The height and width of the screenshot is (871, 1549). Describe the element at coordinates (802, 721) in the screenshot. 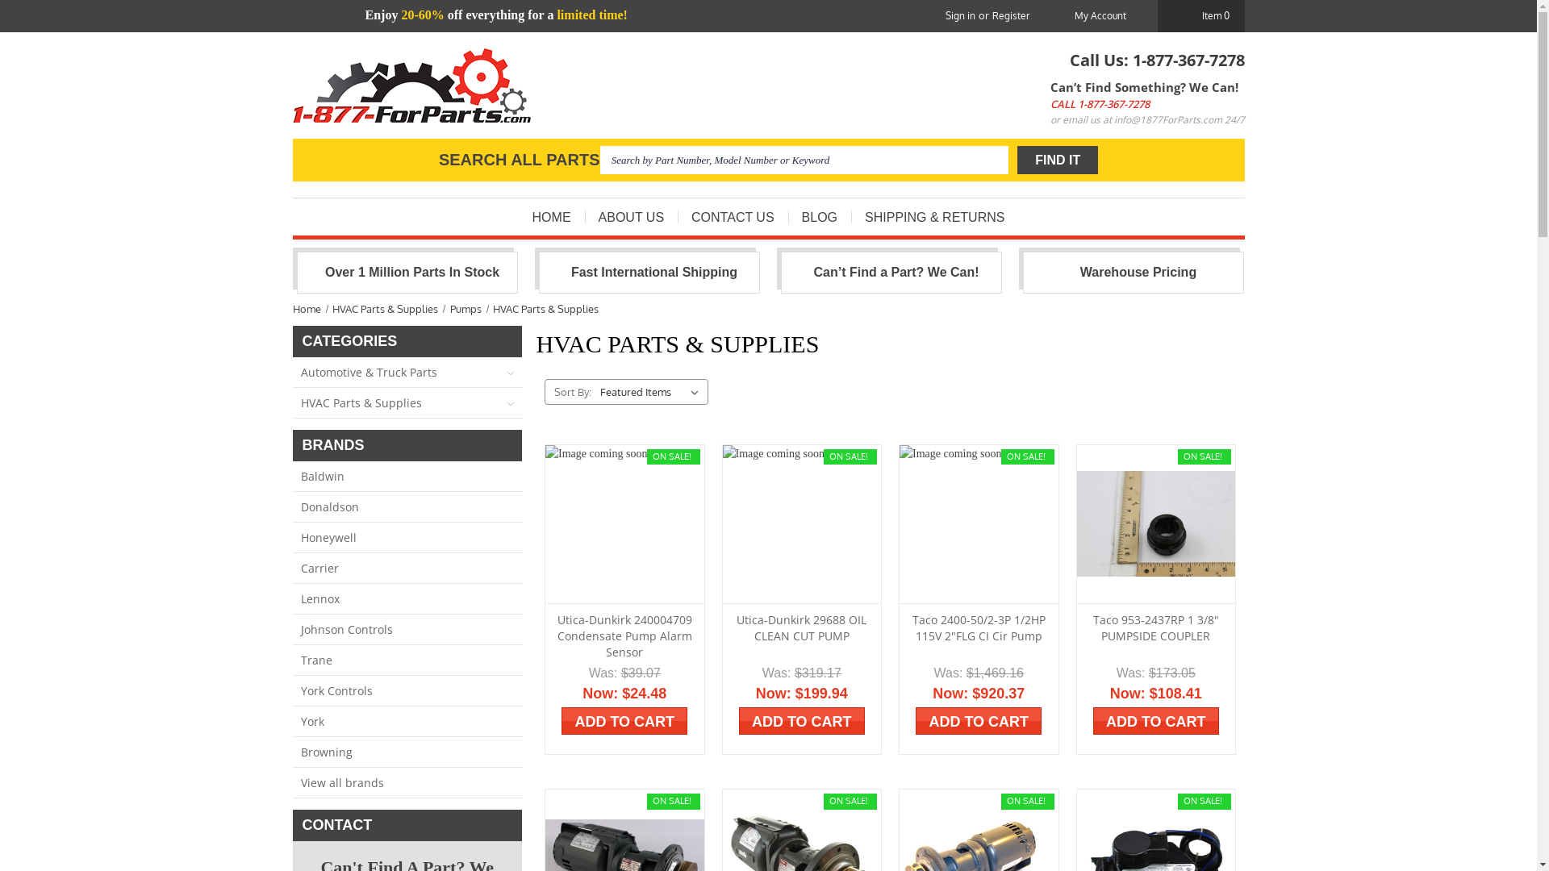

I see `ADD TO CART` at that location.